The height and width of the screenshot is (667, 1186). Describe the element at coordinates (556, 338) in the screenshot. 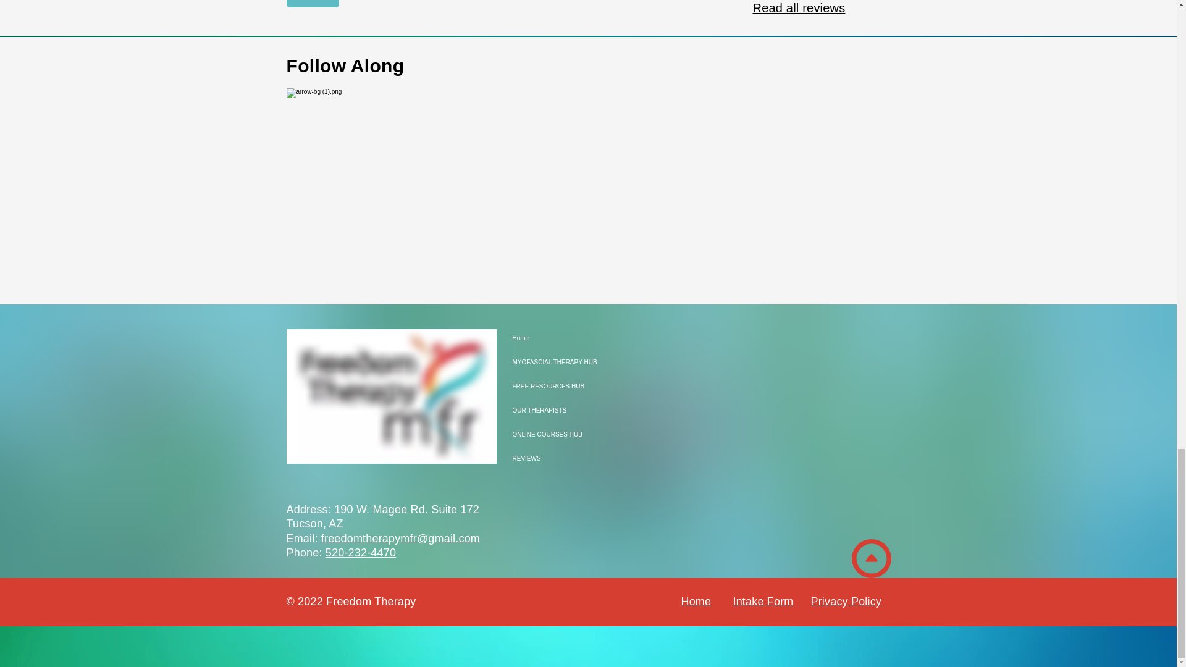

I see `Home` at that location.